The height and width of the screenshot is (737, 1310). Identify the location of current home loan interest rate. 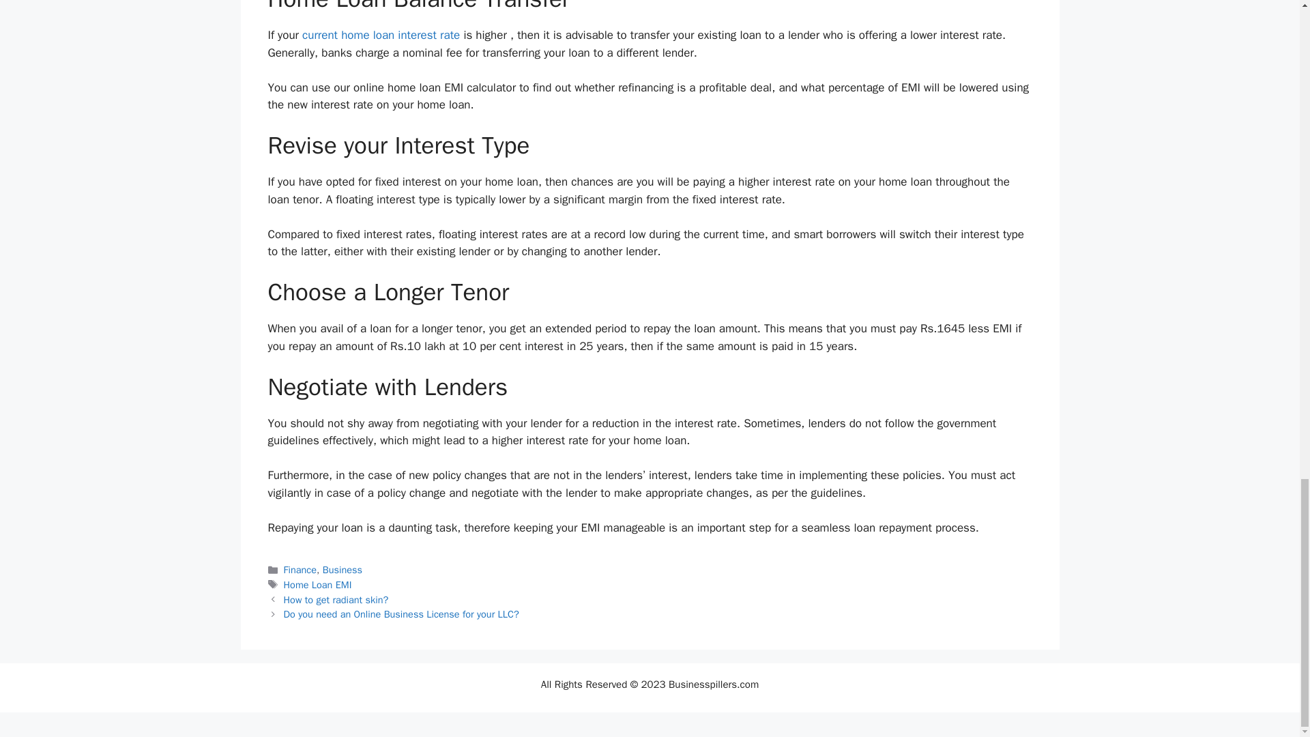
(381, 35).